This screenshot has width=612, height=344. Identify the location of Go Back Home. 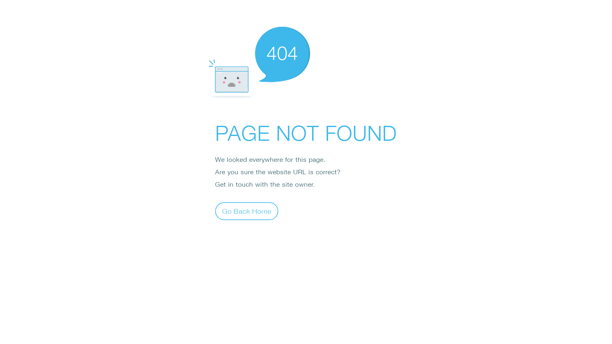
(247, 211).